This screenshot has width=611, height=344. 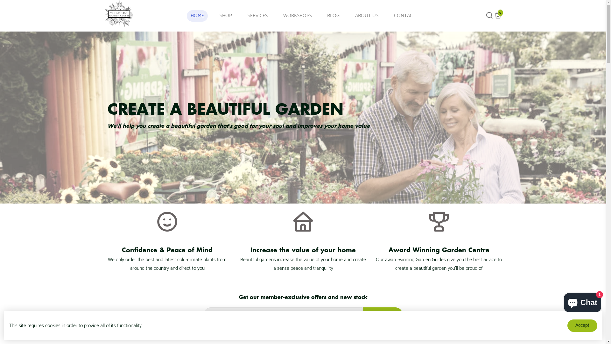 I want to click on SHOP, so click(x=226, y=16).